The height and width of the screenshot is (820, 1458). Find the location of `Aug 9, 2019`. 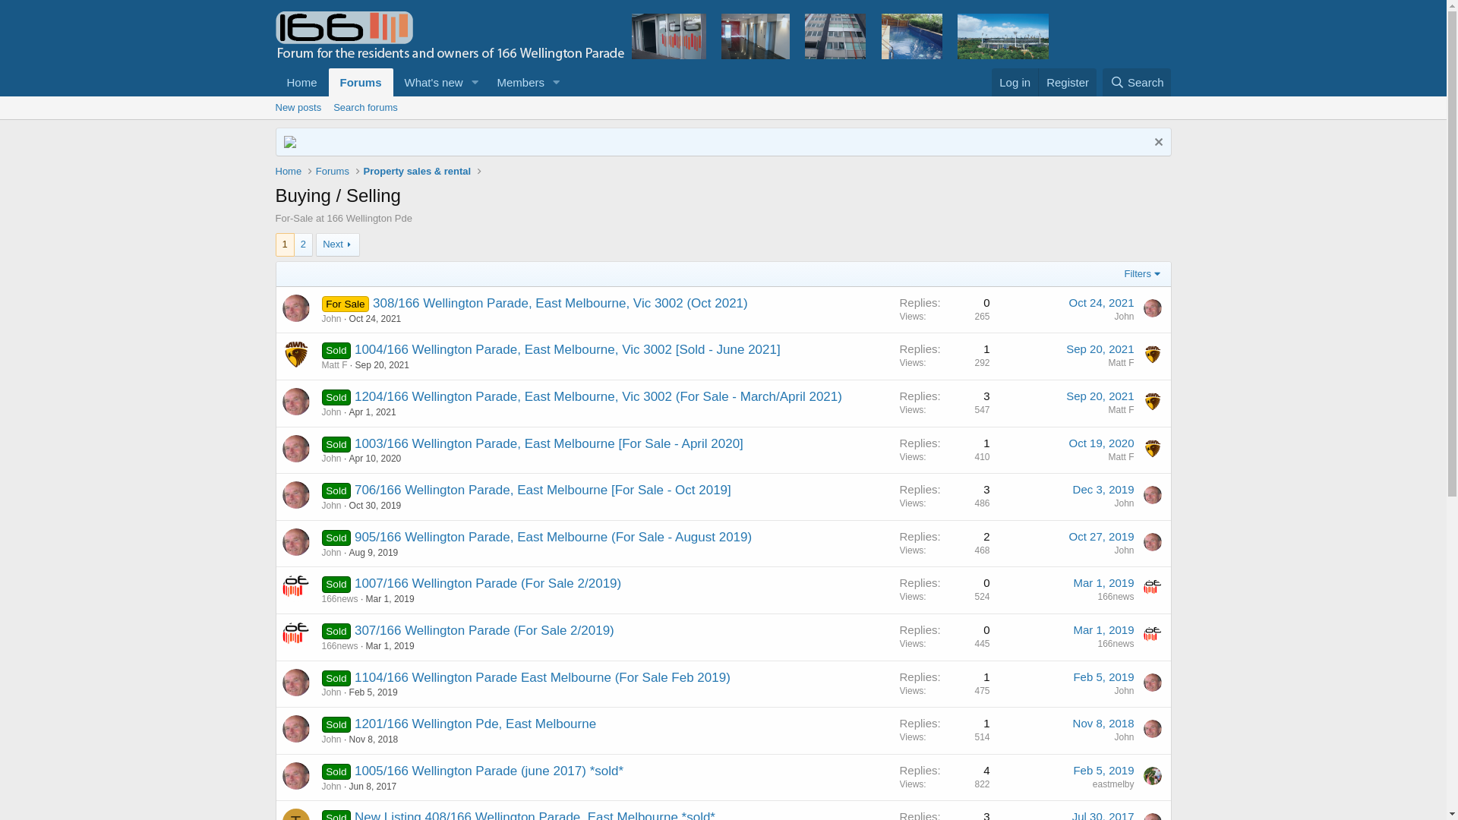

Aug 9, 2019 is located at coordinates (374, 553).